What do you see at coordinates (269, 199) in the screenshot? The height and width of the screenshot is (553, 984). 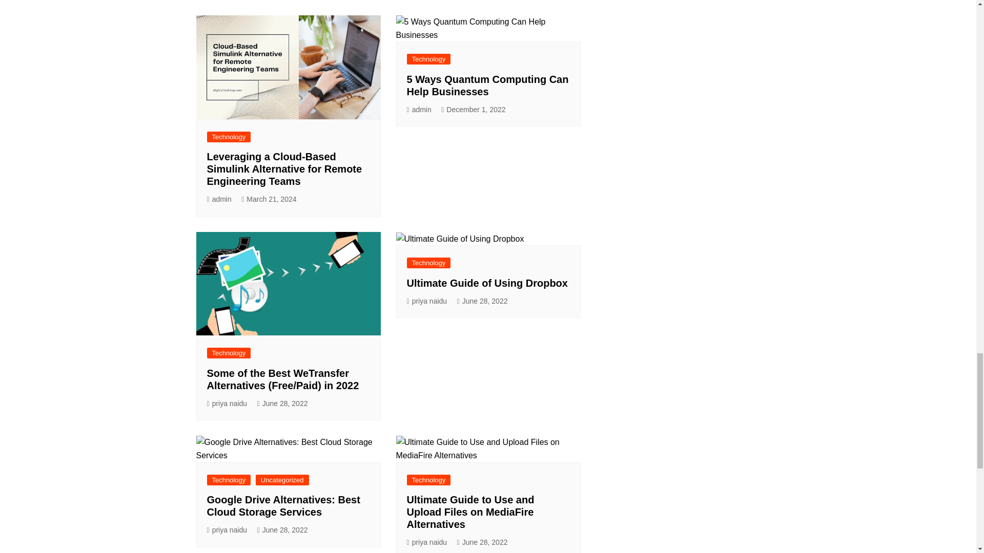 I see `March 21, 2024` at bounding box center [269, 199].